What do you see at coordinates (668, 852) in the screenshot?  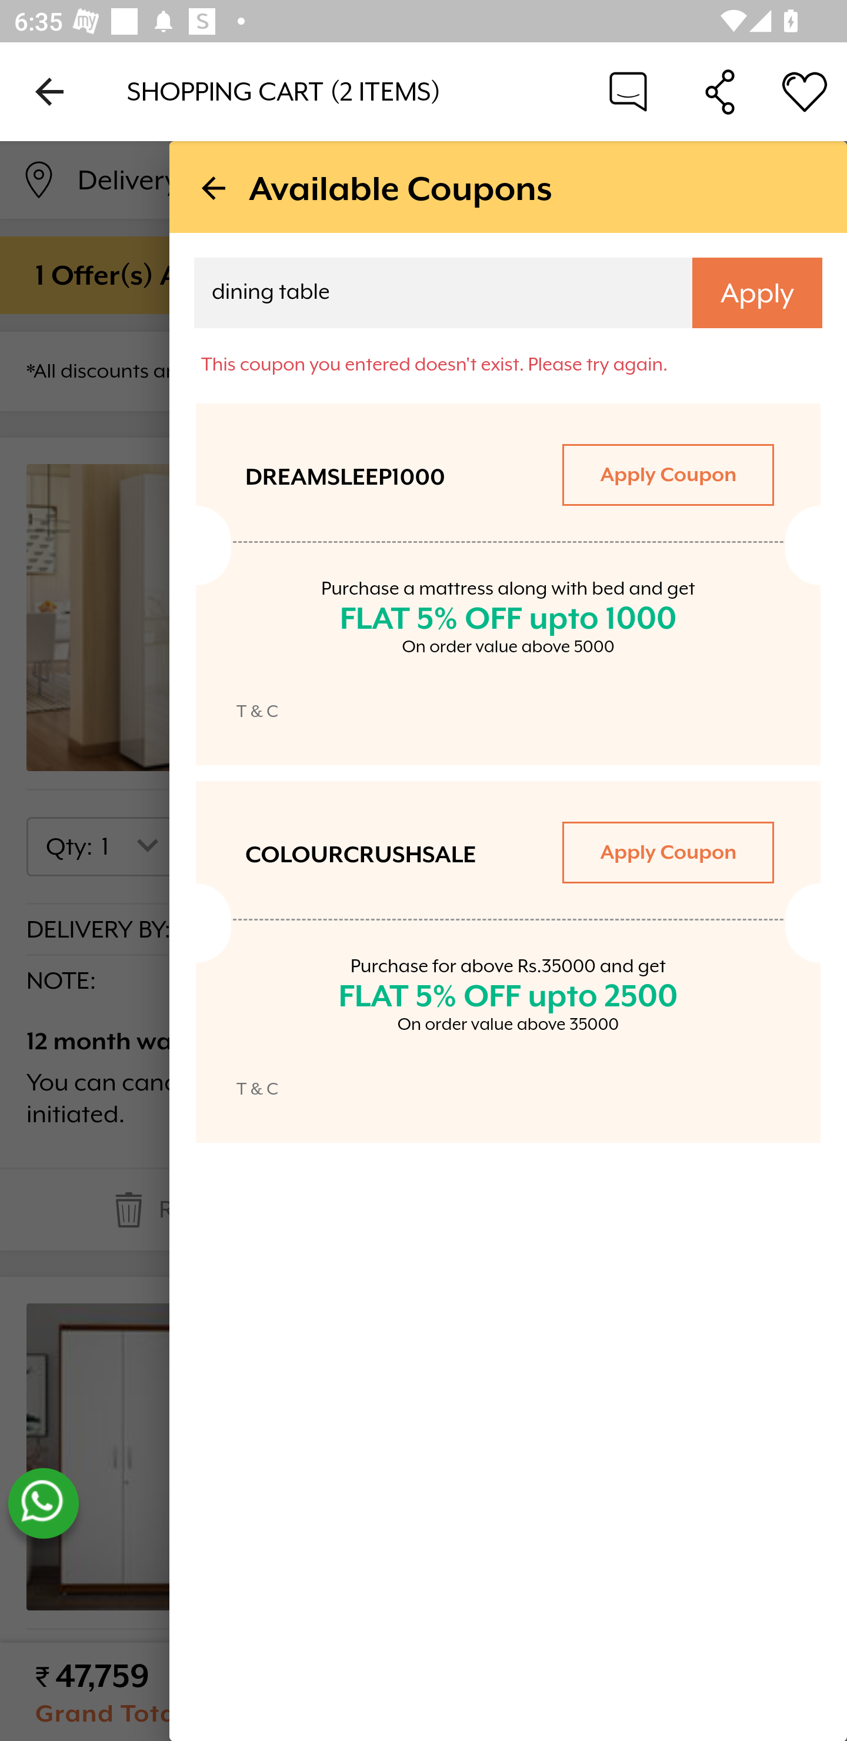 I see `Apply Coupon` at bounding box center [668, 852].